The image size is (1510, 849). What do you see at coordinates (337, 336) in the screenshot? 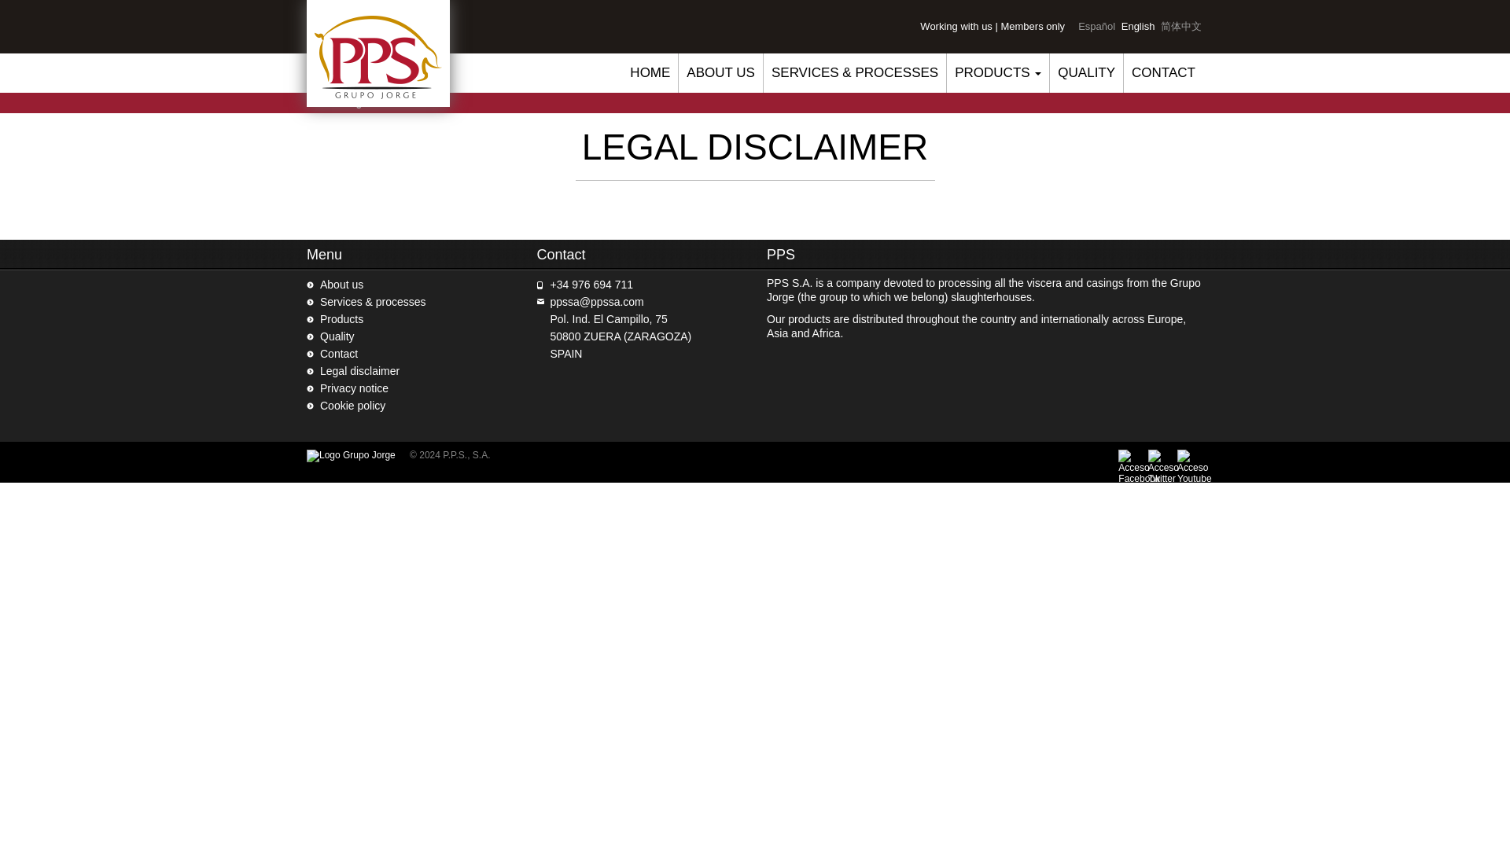
I see `Quality` at bounding box center [337, 336].